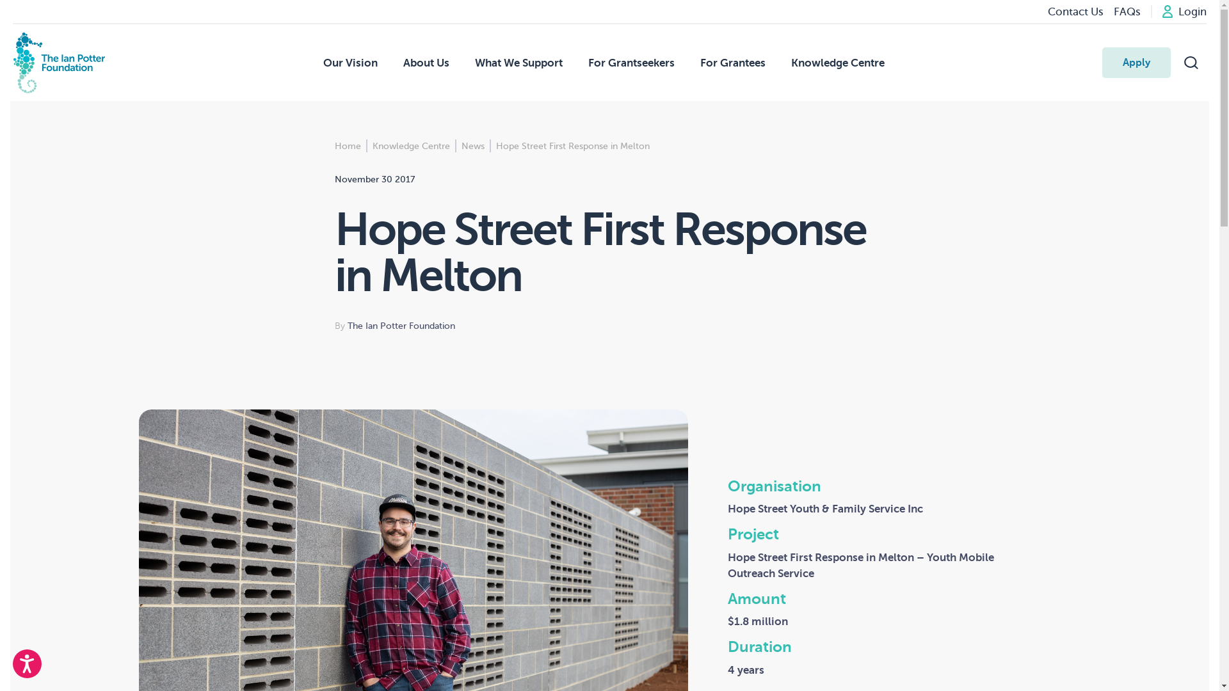  Describe the element at coordinates (426, 63) in the screenshot. I see `About Us` at that location.